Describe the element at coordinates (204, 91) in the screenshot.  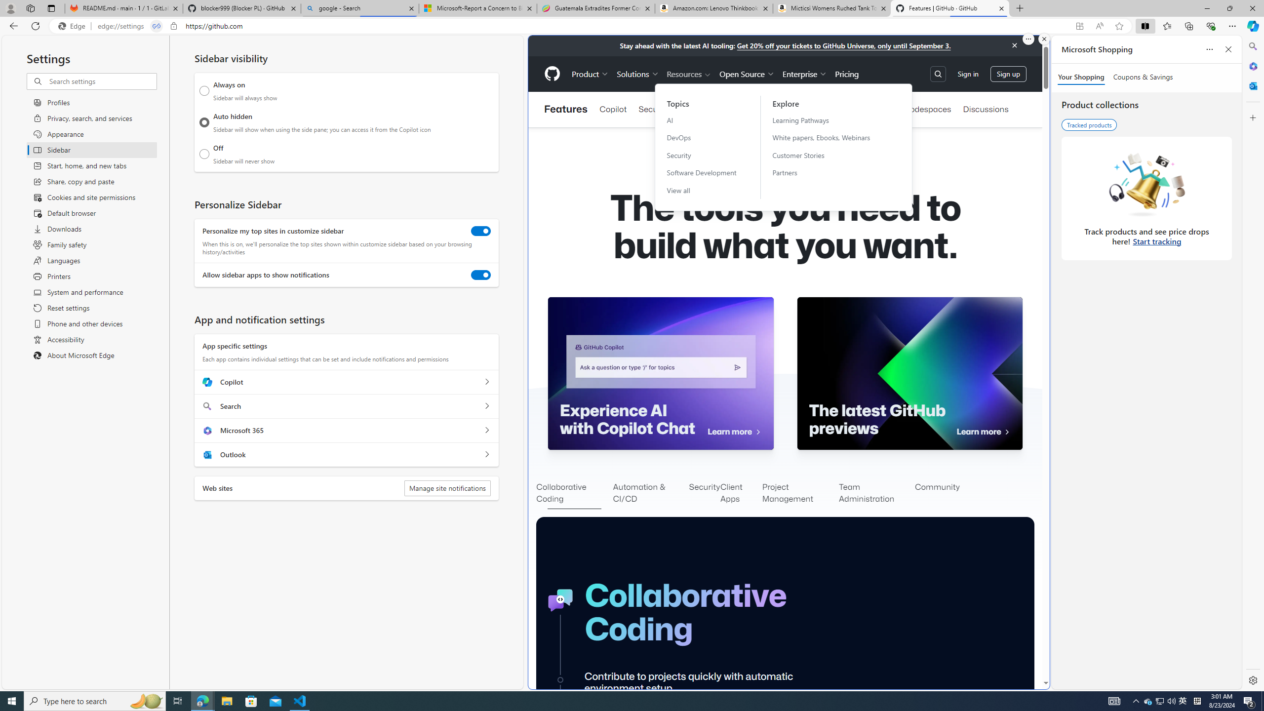
I see `Always on Sidebar will always show` at that location.